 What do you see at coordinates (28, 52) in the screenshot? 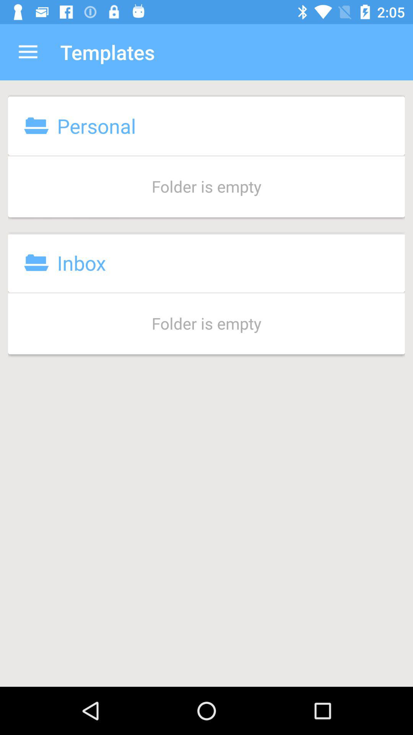
I see `launch item to the left of the templates app` at bounding box center [28, 52].